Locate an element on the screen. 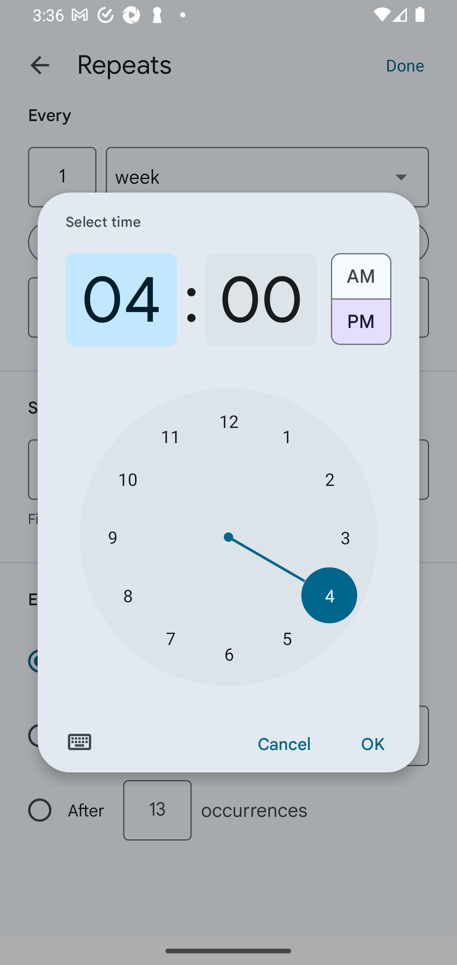 This screenshot has height=965, width=457. 6 6 o'clock is located at coordinates (228, 654).